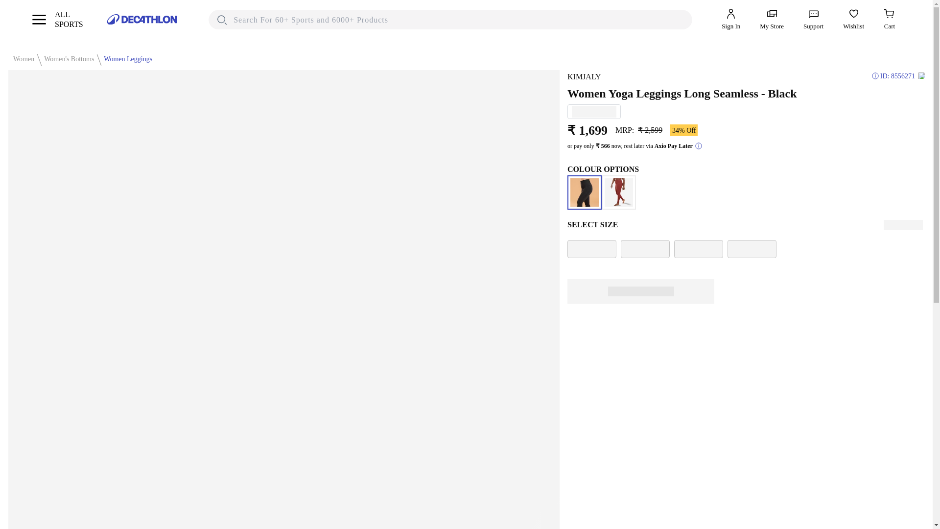  I want to click on My Store, so click(772, 20).